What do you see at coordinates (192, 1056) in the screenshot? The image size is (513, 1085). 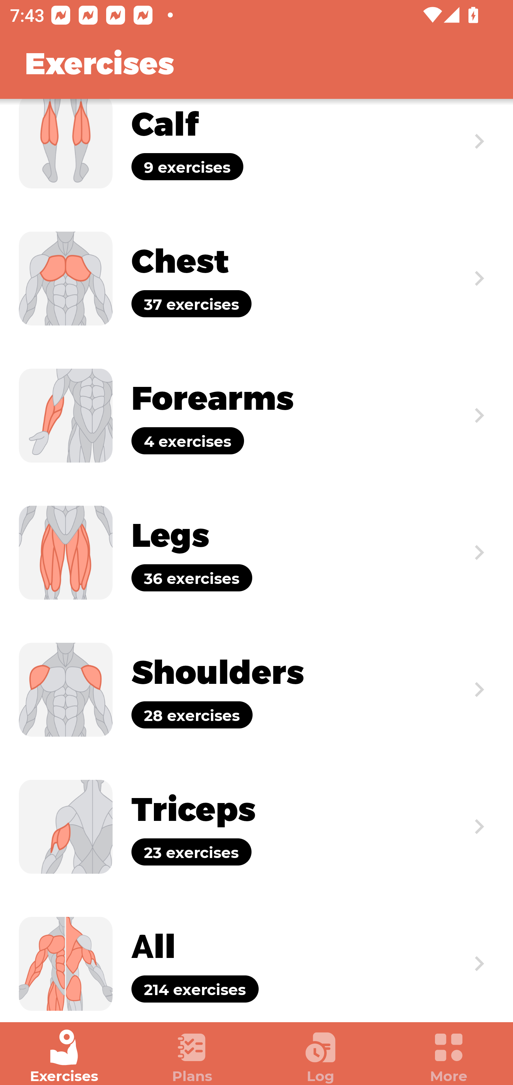 I see `Plans` at bounding box center [192, 1056].